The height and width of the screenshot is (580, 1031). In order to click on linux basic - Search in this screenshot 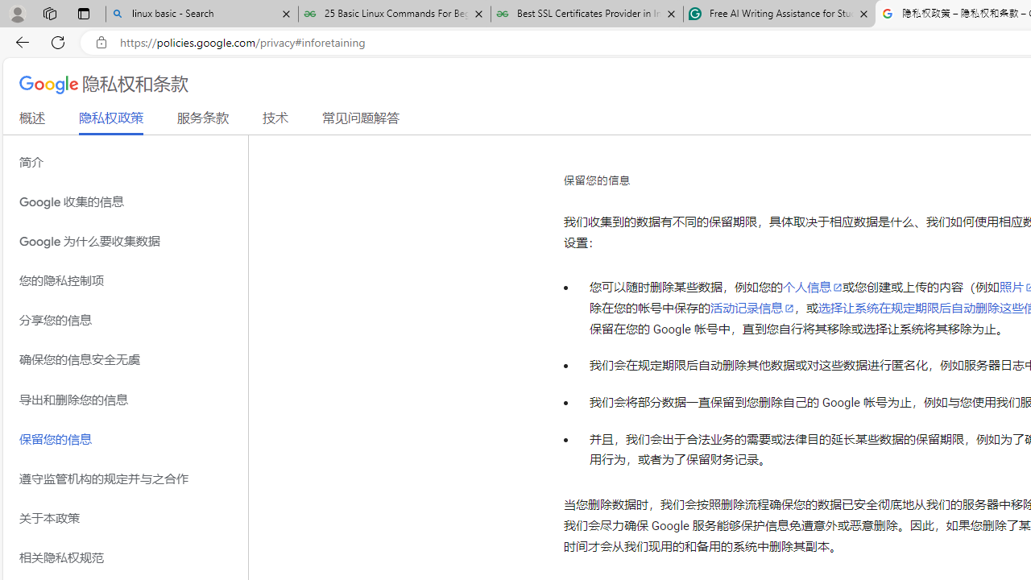, I will do `click(201, 14)`.